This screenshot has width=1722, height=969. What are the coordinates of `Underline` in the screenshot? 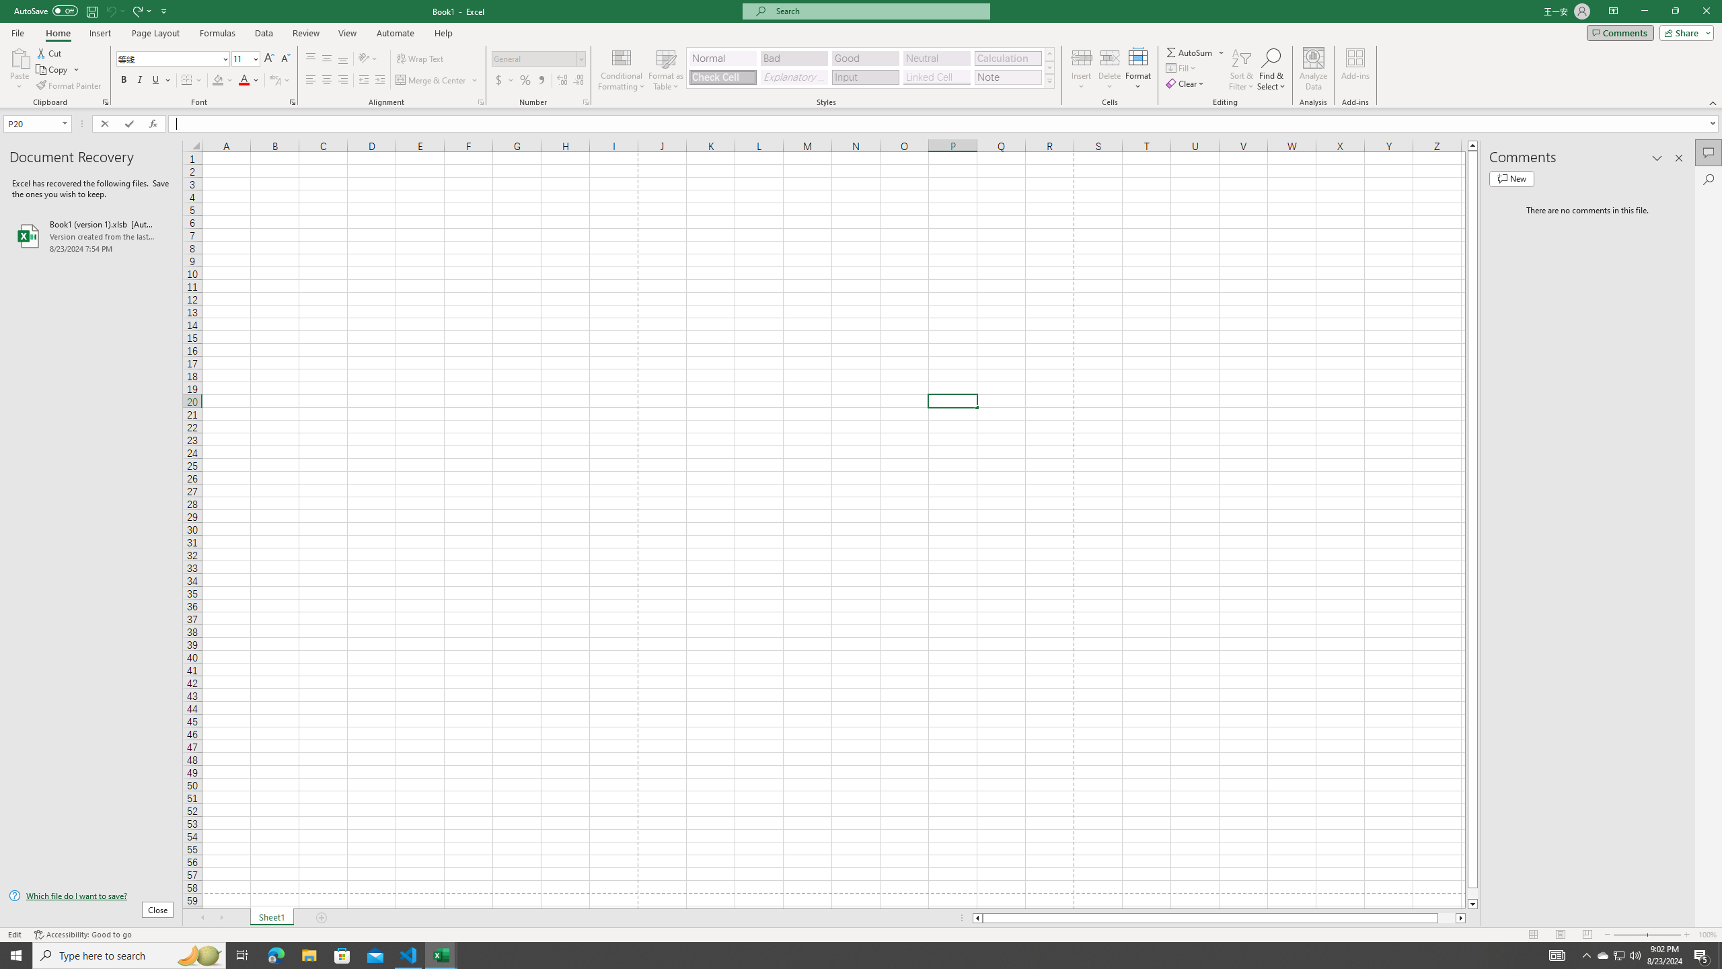 It's located at (156, 81).